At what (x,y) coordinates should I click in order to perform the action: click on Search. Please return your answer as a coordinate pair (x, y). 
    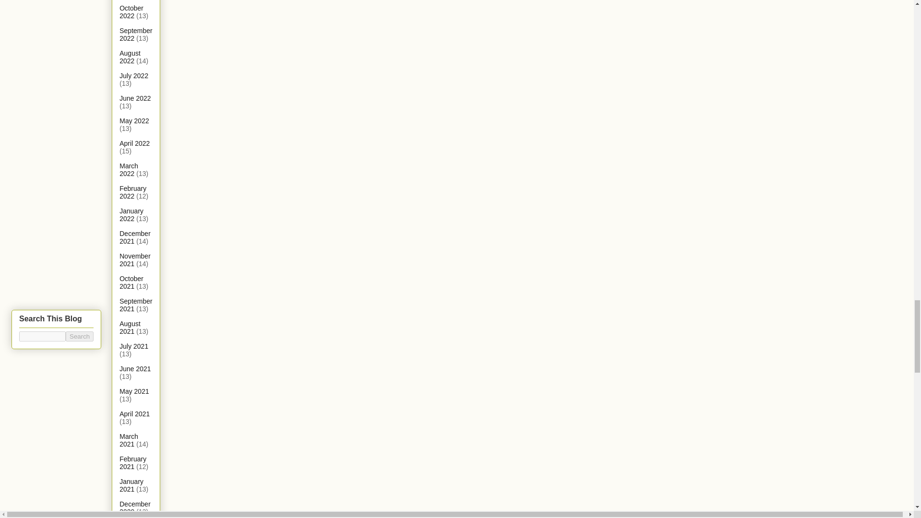
    Looking at the image, I should click on (80, 336).